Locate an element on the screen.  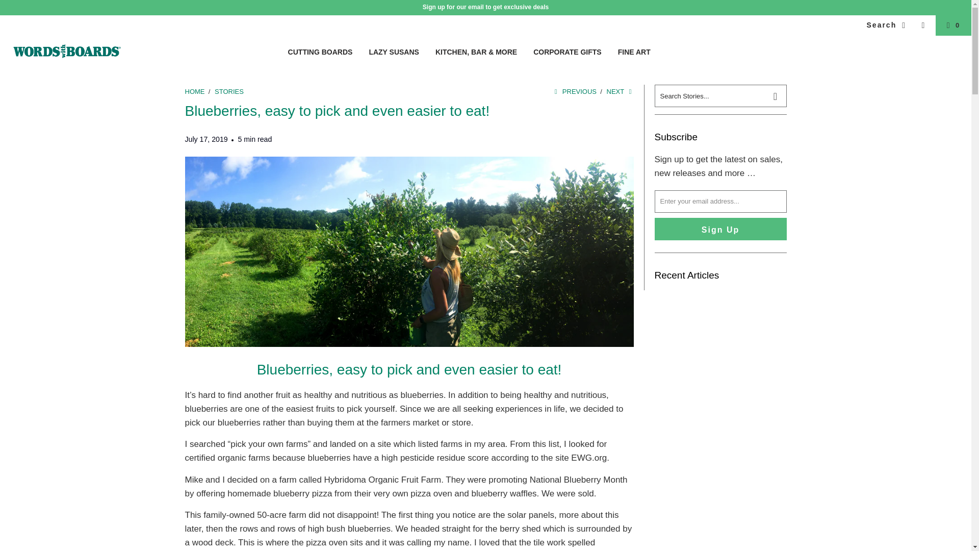
My Account  is located at coordinates (923, 26).